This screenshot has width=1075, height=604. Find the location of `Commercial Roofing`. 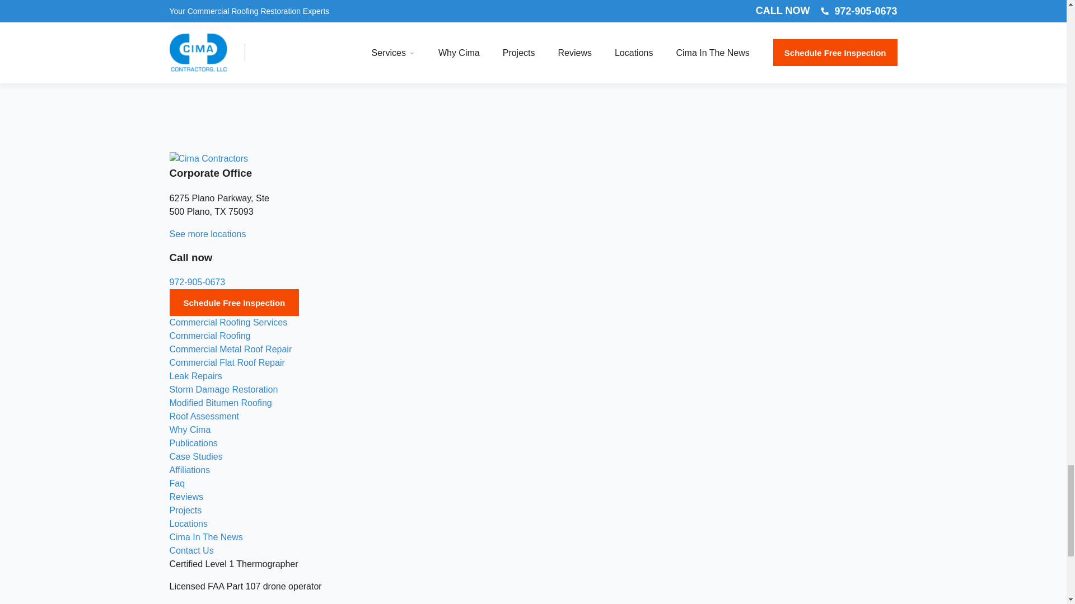

Commercial Roofing is located at coordinates (209, 111).